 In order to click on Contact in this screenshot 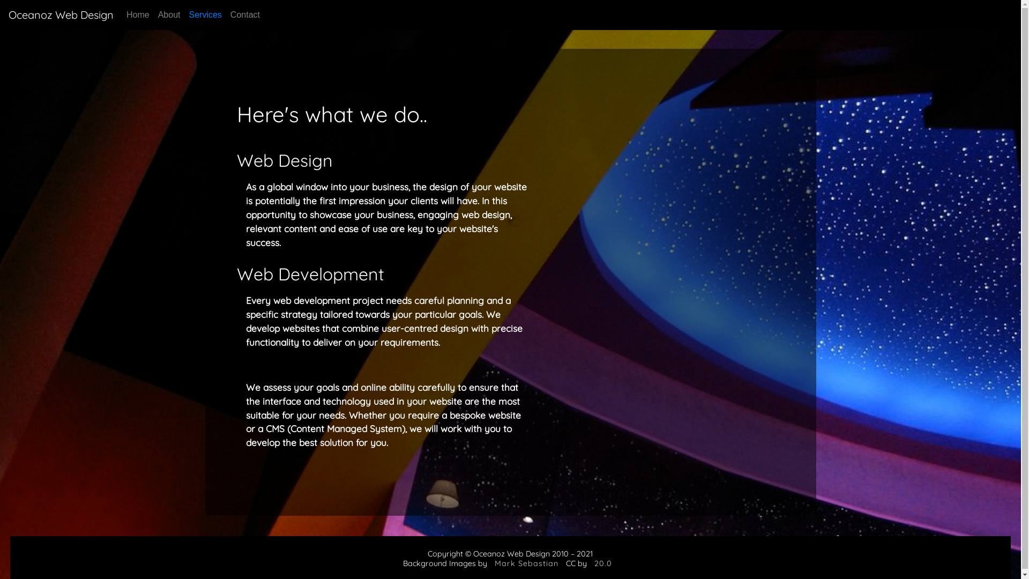, I will do `click(245, 15)`.